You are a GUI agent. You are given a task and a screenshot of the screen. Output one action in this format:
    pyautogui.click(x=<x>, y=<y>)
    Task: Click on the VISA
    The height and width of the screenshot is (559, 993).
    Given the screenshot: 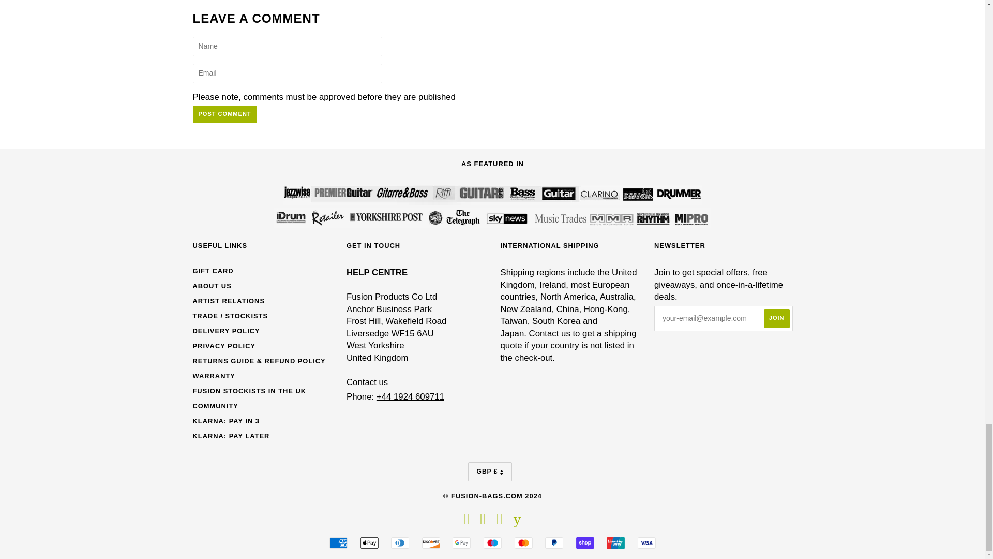 What is the action you would take?
    pyautogui.click(x=646, y=542)
    